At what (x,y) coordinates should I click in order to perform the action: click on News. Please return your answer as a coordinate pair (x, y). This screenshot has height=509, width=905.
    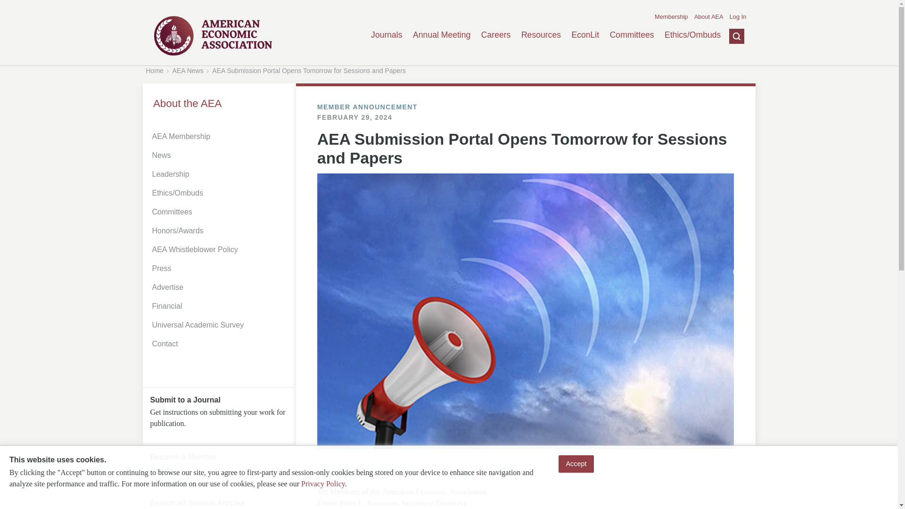
    Looking at the image, I should click on (221, 155).